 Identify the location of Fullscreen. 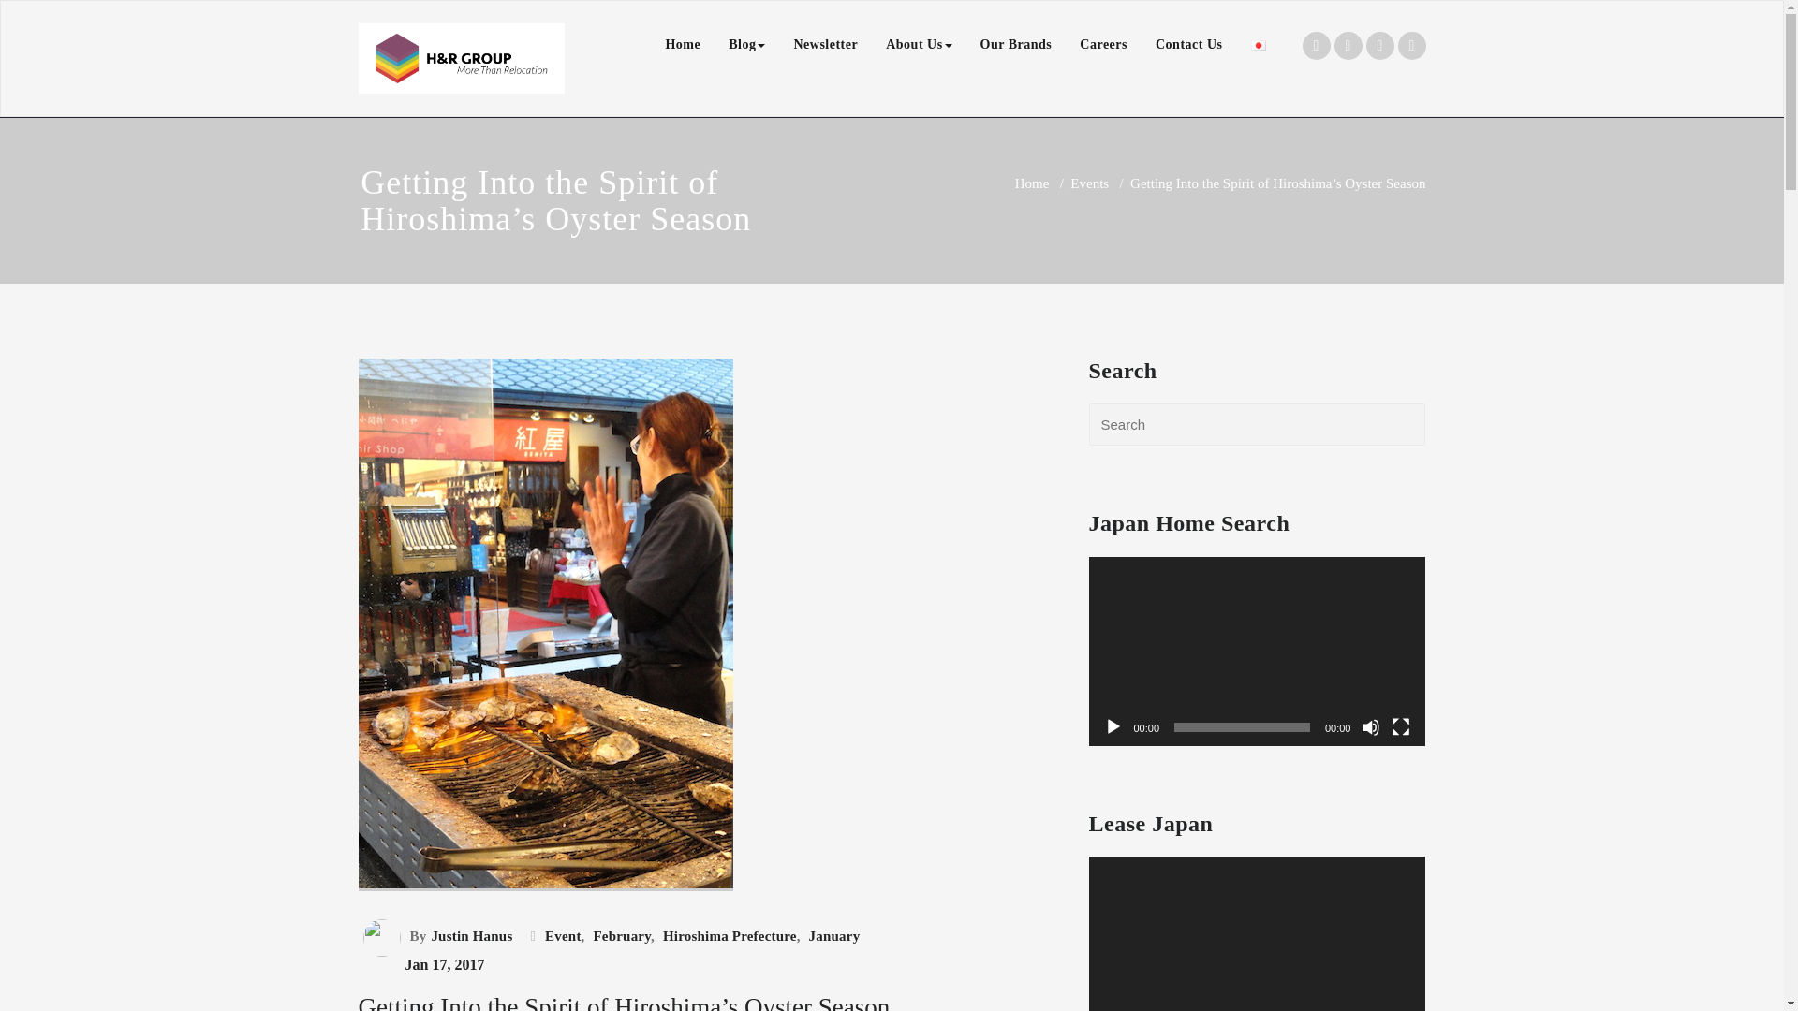
(1401, 726).